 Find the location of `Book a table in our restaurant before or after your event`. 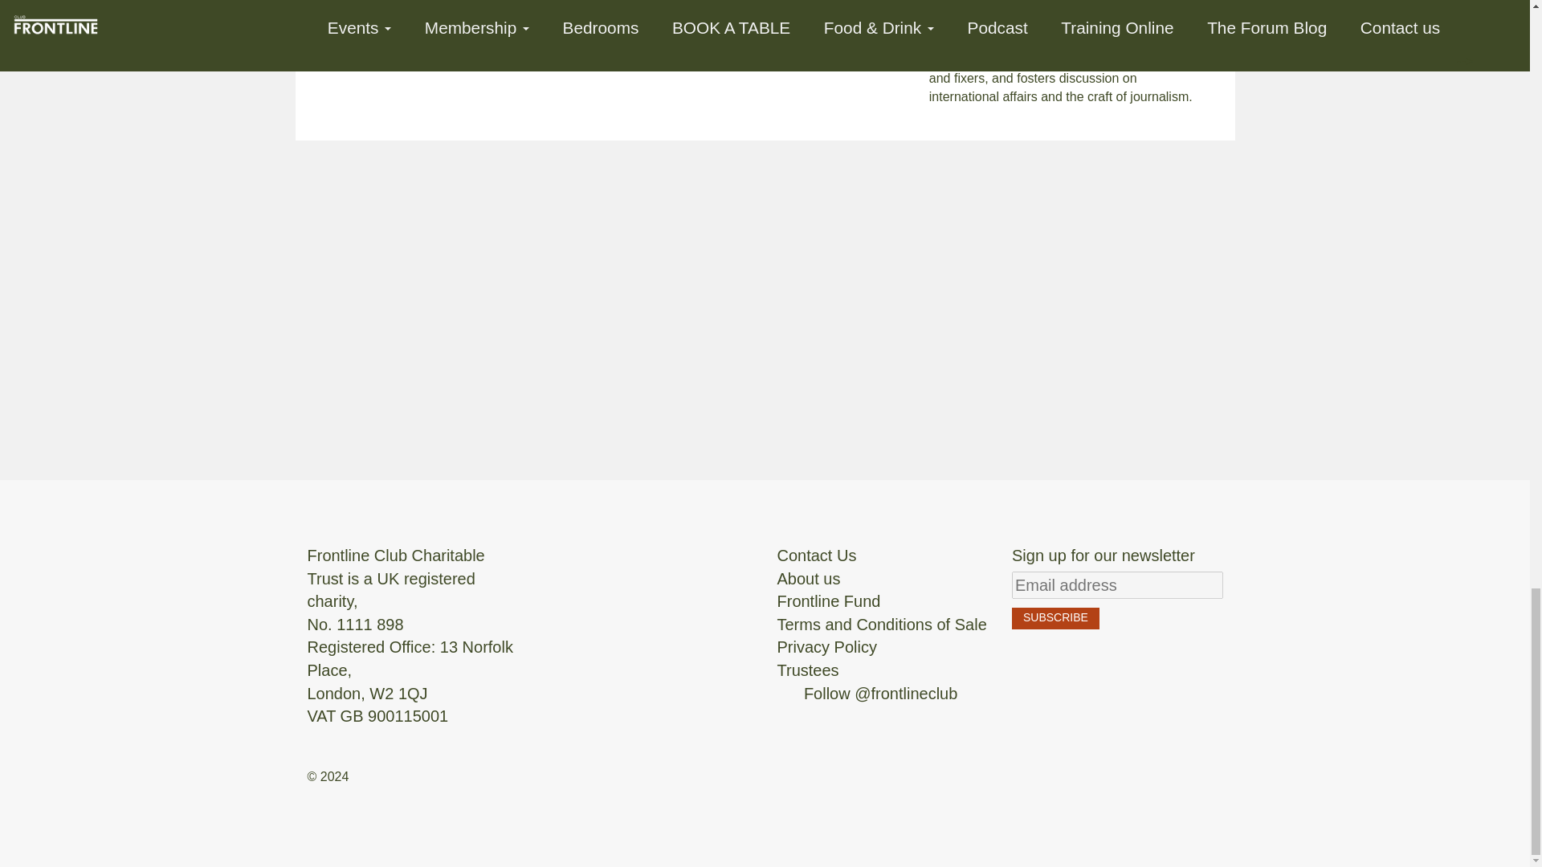

Book a table in our restaurant before or after your event is located at coordinates (461, 26).